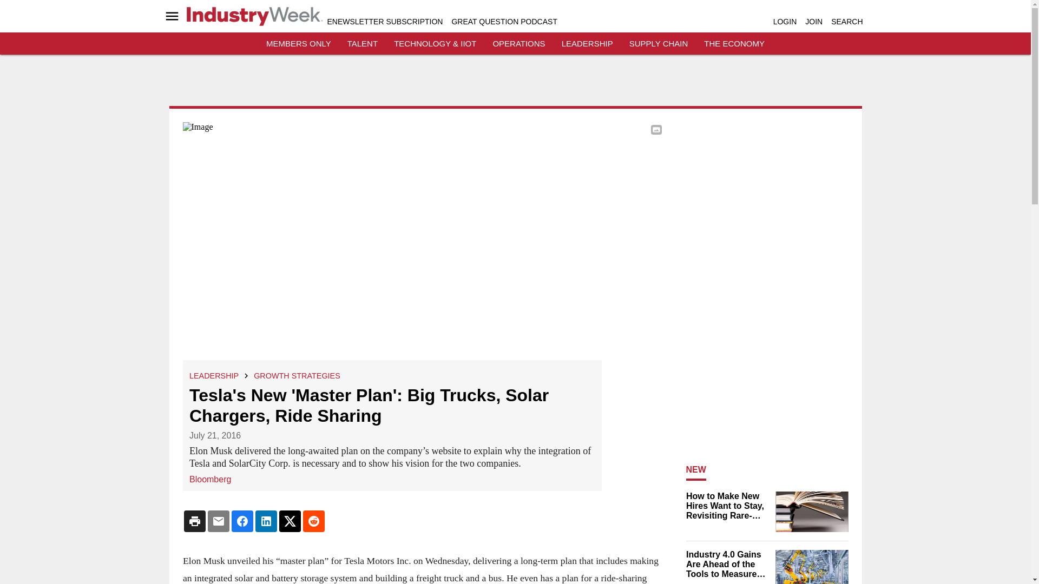 The height and width of the screenshot is (584, 1039). What do you see at coordinates (785, 22) in the screenshot?
I see `LOGIN` at bounding box center [785, 22].